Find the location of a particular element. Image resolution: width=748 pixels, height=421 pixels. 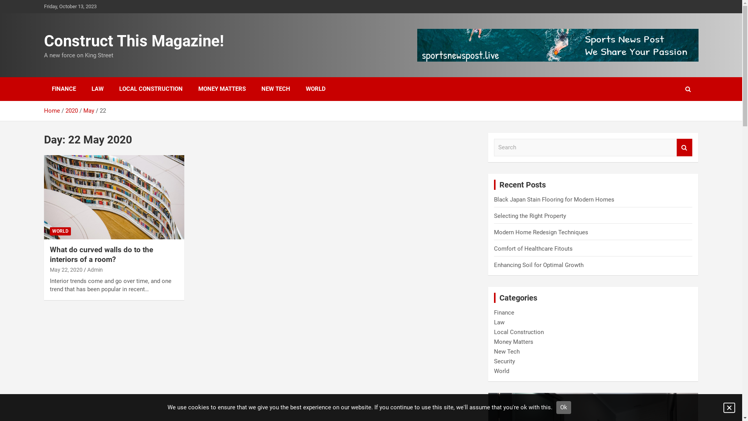

Modern Home Redesign Techniques is located at coordinates (541, 232).